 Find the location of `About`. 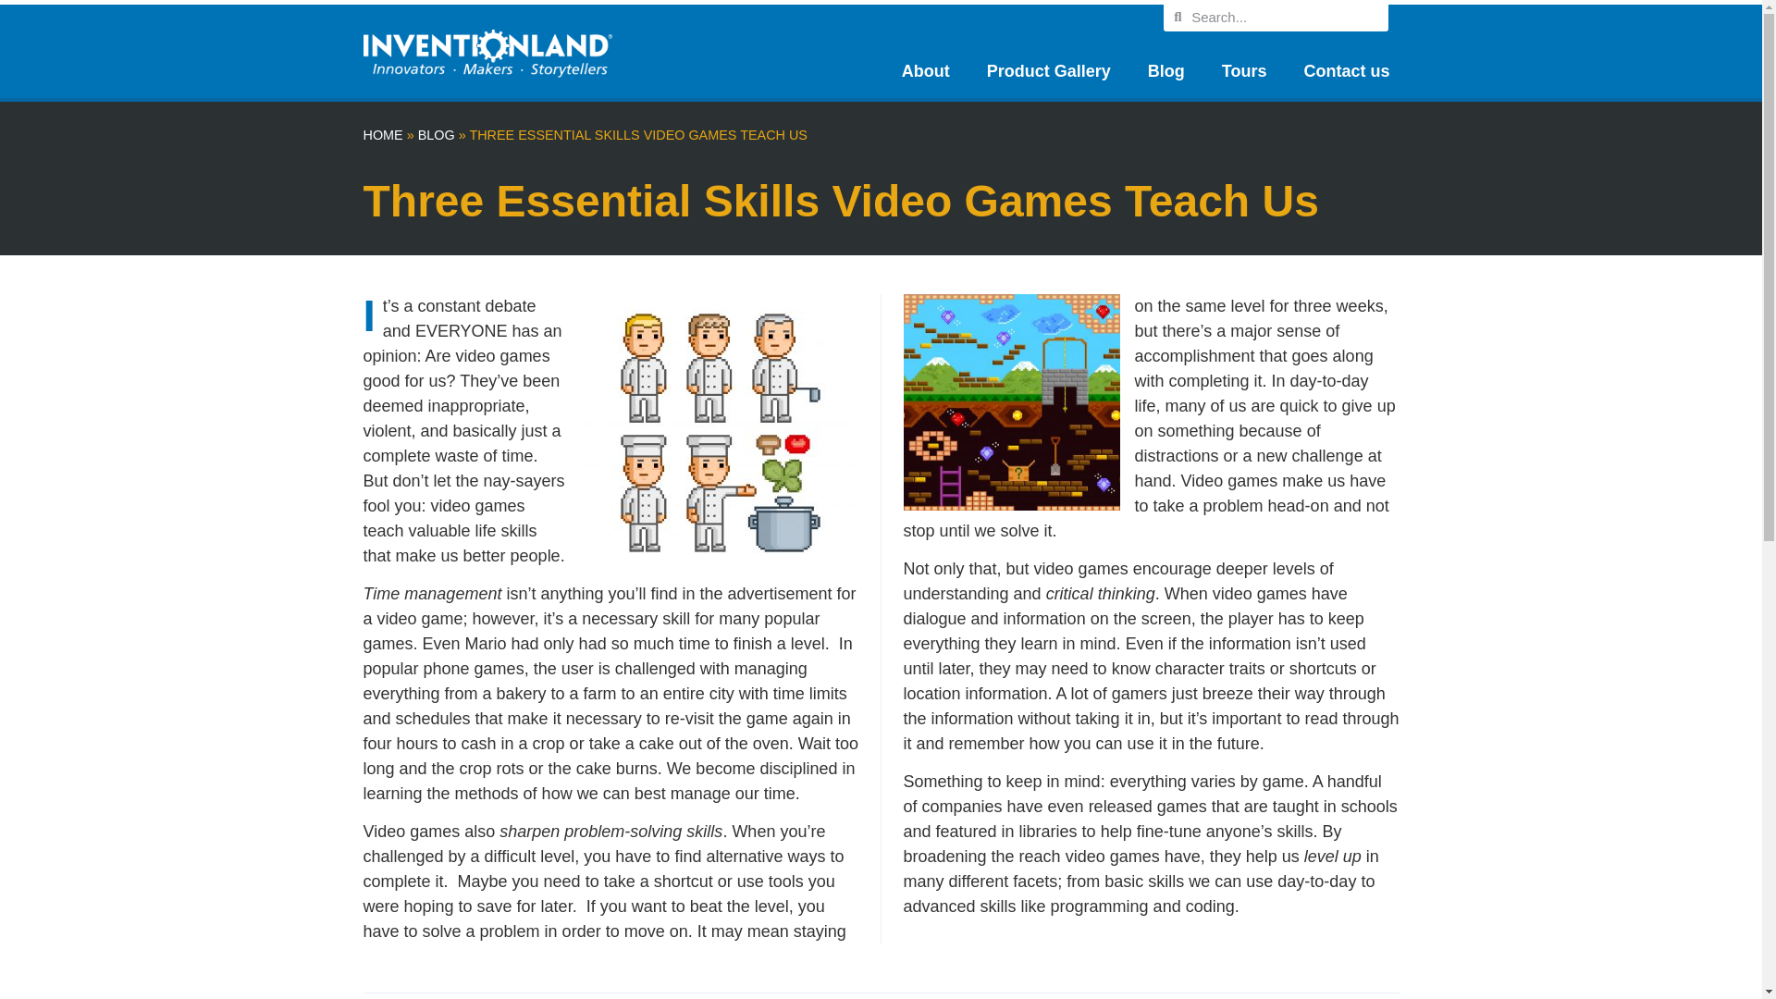

About is located at coordinates (925, 71).